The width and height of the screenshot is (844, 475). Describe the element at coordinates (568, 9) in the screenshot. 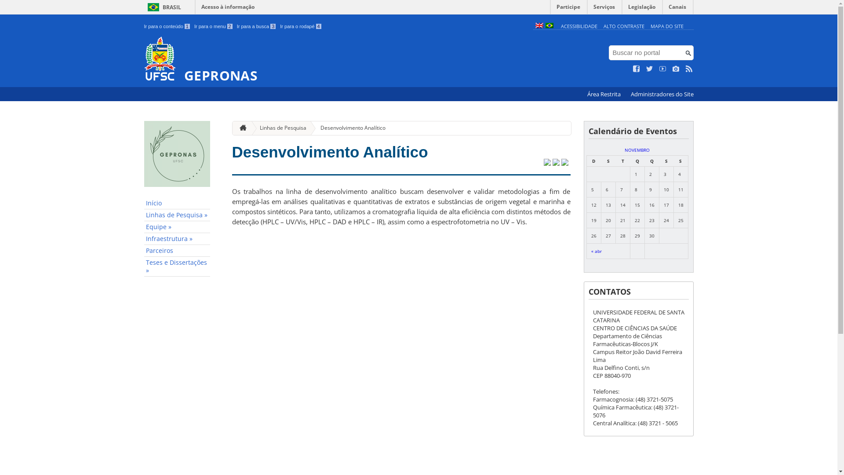

I see `Participe` at that location.